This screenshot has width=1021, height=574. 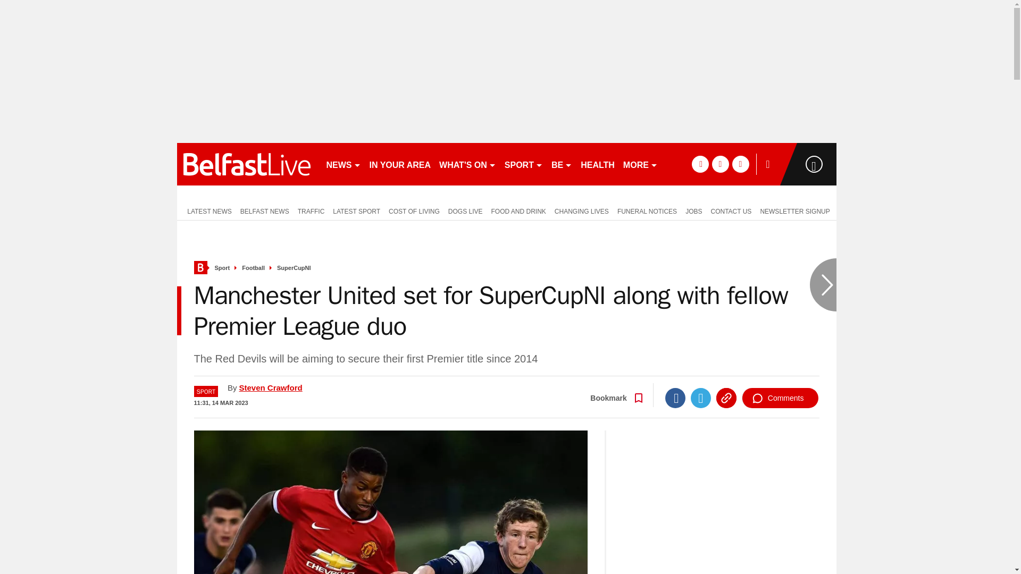 What do you see at coordinates (247, 164) in the screenshot?
I see `belfastlive` at bounding box center [247, 164].